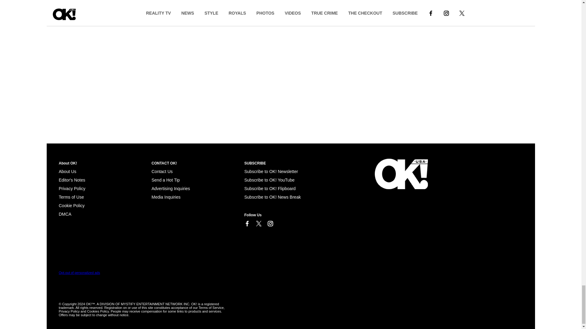  I want to click on Send a Hot Tip, so click(165, 180).